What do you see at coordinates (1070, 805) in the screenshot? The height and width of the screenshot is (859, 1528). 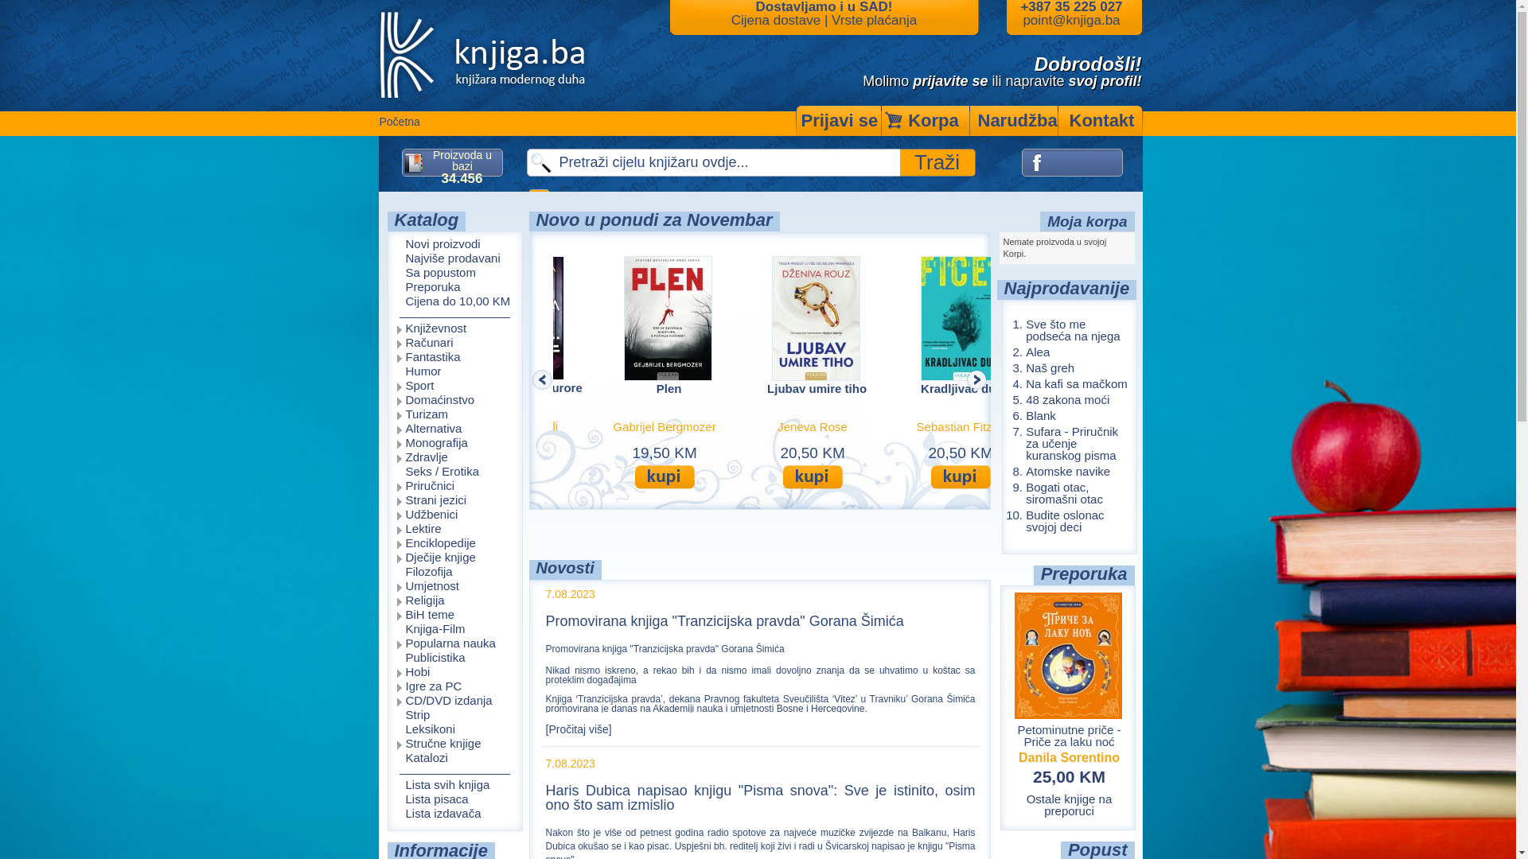 I see `Ostale knjige na preporuci` at bounding box center [1070, 805].